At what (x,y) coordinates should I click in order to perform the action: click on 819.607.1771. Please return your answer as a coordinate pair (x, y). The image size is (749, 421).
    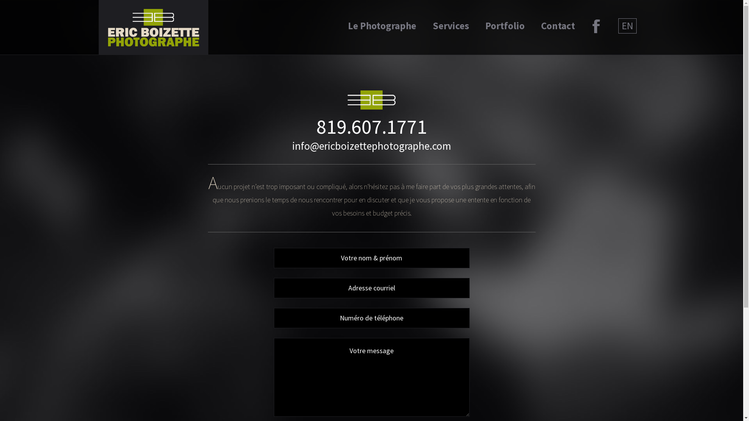
    Looking at the image, I should click on (371, 126).